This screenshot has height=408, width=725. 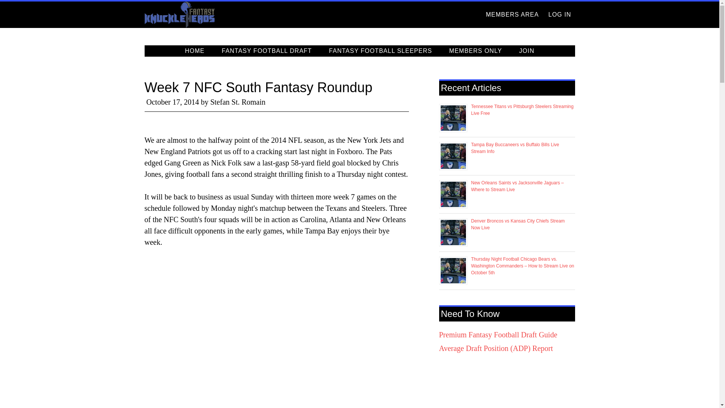 What do you see at coordinates (526, 51) in the screenshot?
I see `JOIN` at bounding box center [526, 51].